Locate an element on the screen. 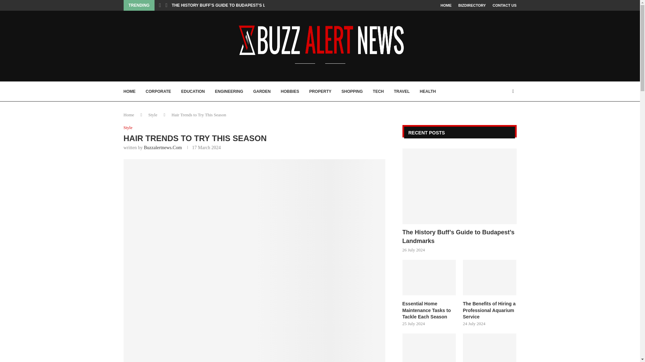  GARDEN is located at coordinates (262, 92).